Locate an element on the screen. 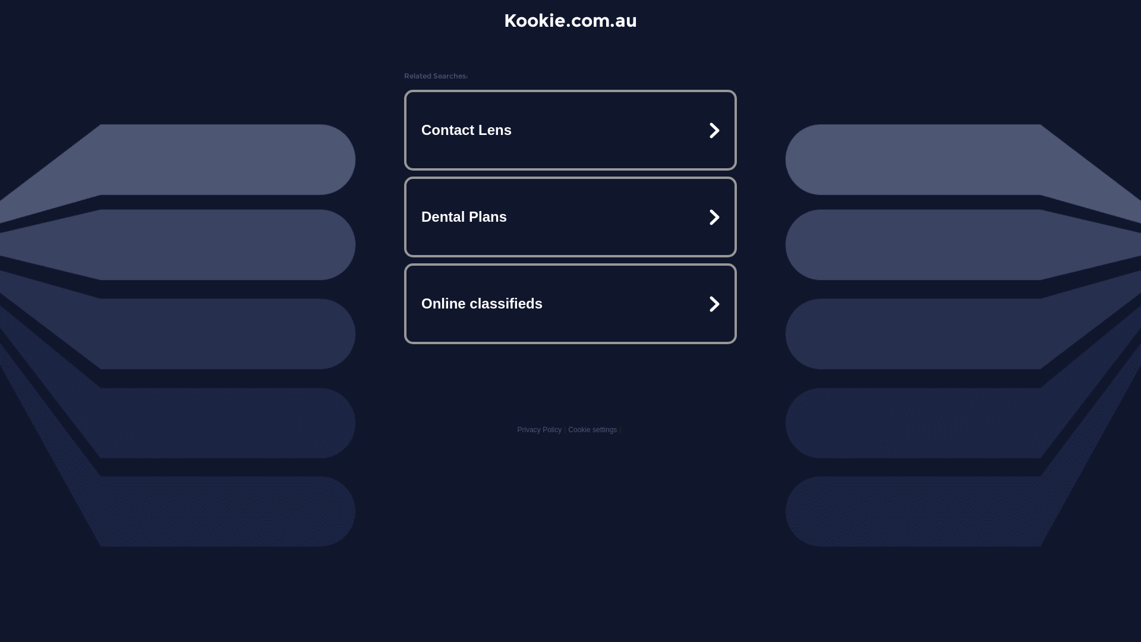  Kookie.com.au is located at coordinates (570, 20).